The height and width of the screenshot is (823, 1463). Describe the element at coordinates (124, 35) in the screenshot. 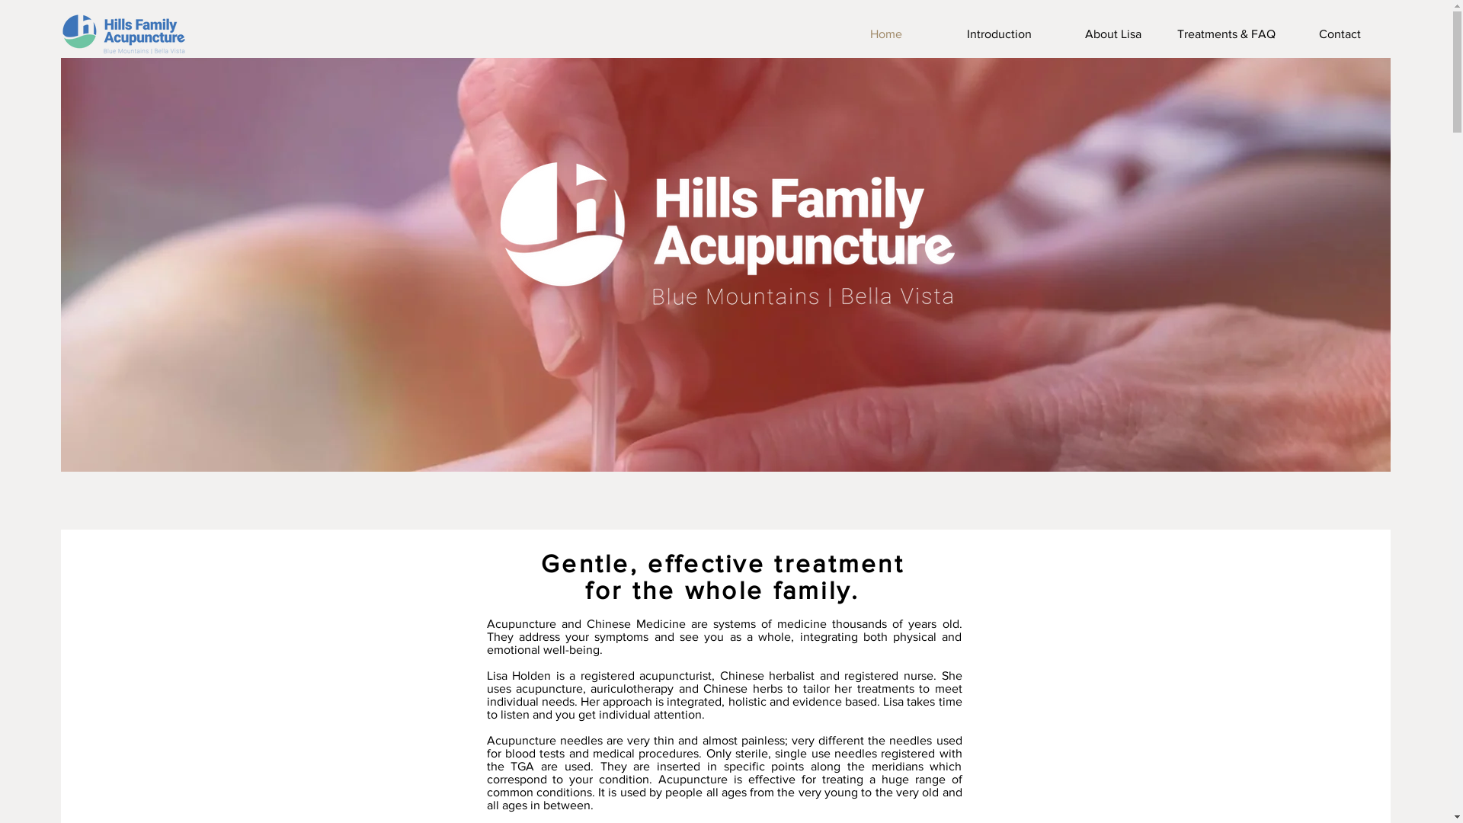

I see `HFA_PNG_BLACKBLACK.png` at that location.